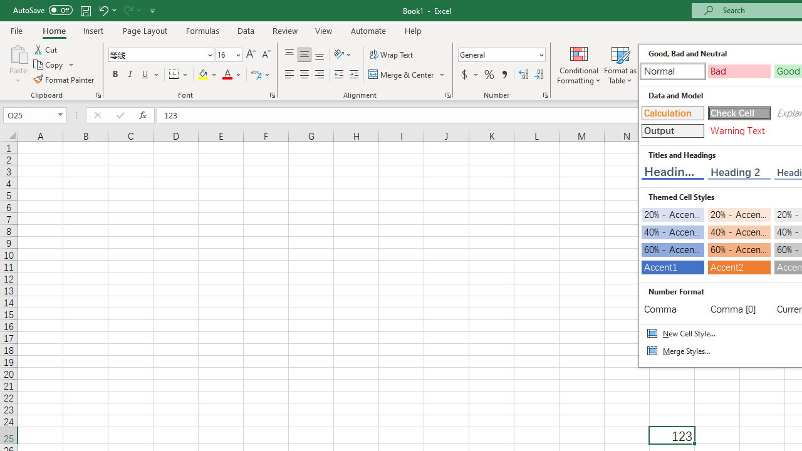 This screenshot has width=802, height=451. What do you see at coordinates (272, 95) in the screenshot?
I see `Format Cell Font` at bounding box center [272, 95].